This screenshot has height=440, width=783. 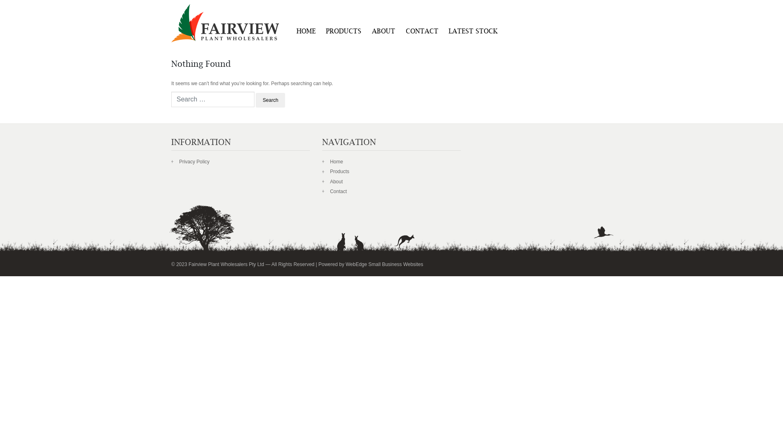 What do you see at coordinates (270, 100) in the screenshot?
I see `Search` at bounding box center [270, 100].